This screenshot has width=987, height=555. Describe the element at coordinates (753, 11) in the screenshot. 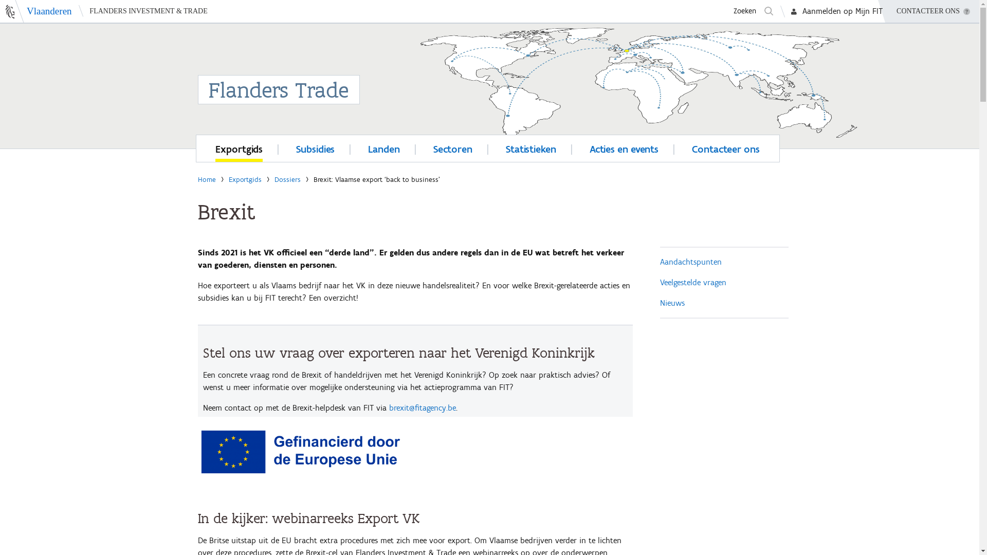

I see `Zoeken` at that location.